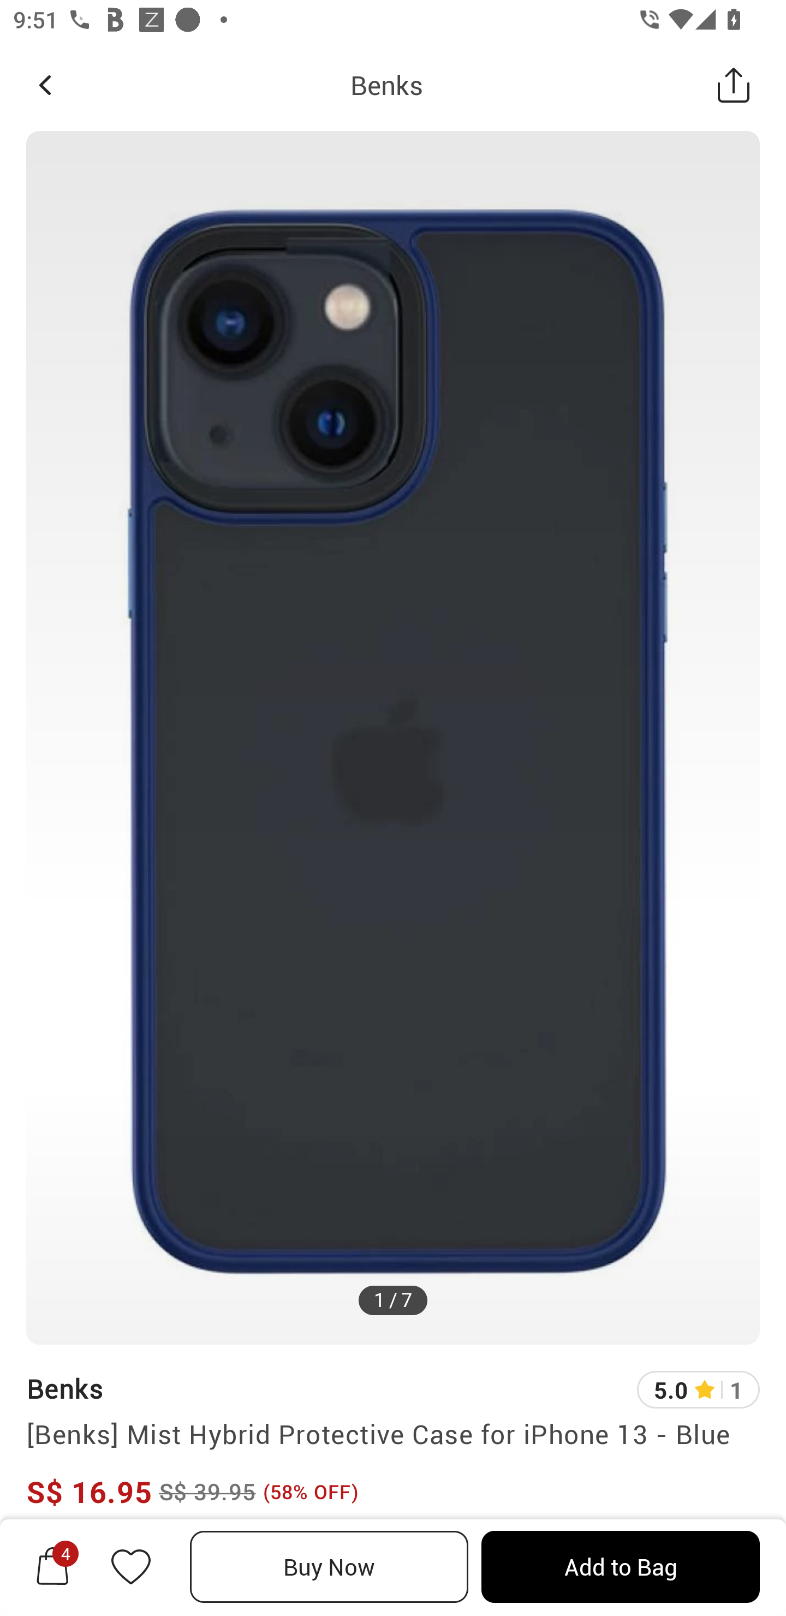  I want to click on Buy Now, so click(329, 1567).